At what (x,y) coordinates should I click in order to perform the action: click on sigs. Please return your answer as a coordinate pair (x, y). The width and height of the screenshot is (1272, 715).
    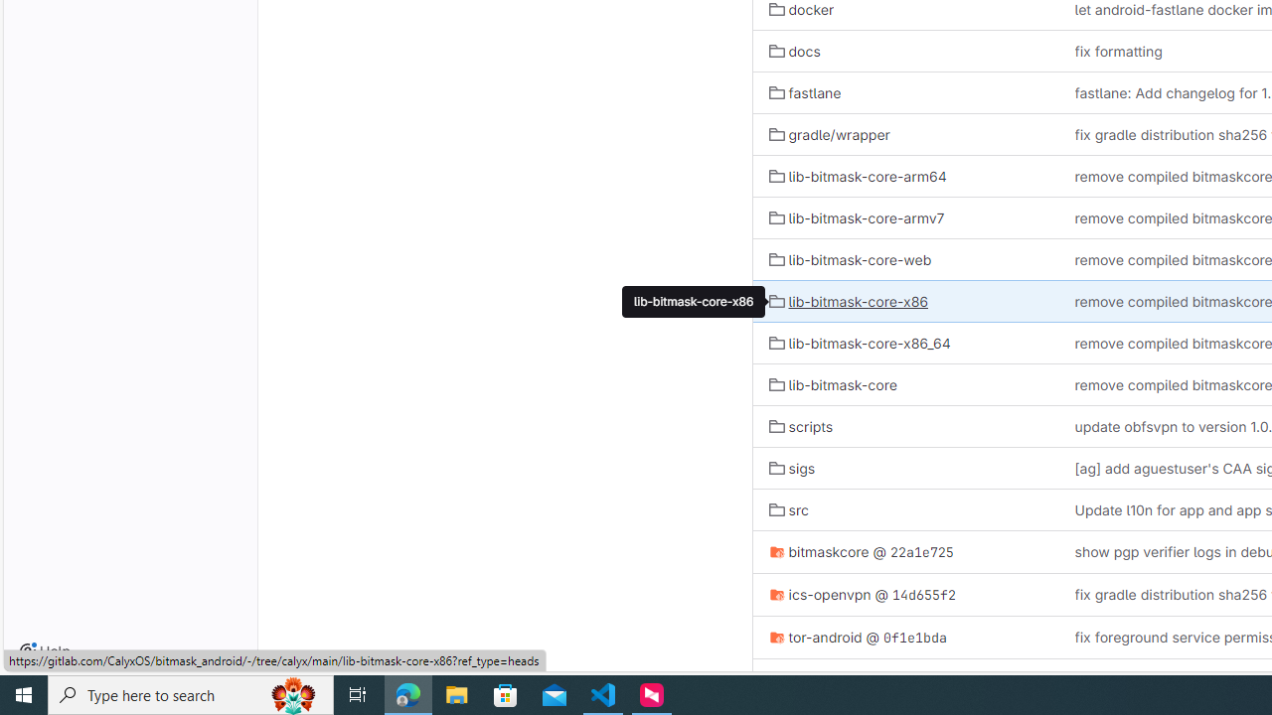
    Looking at the image, I should click on (791, 467).